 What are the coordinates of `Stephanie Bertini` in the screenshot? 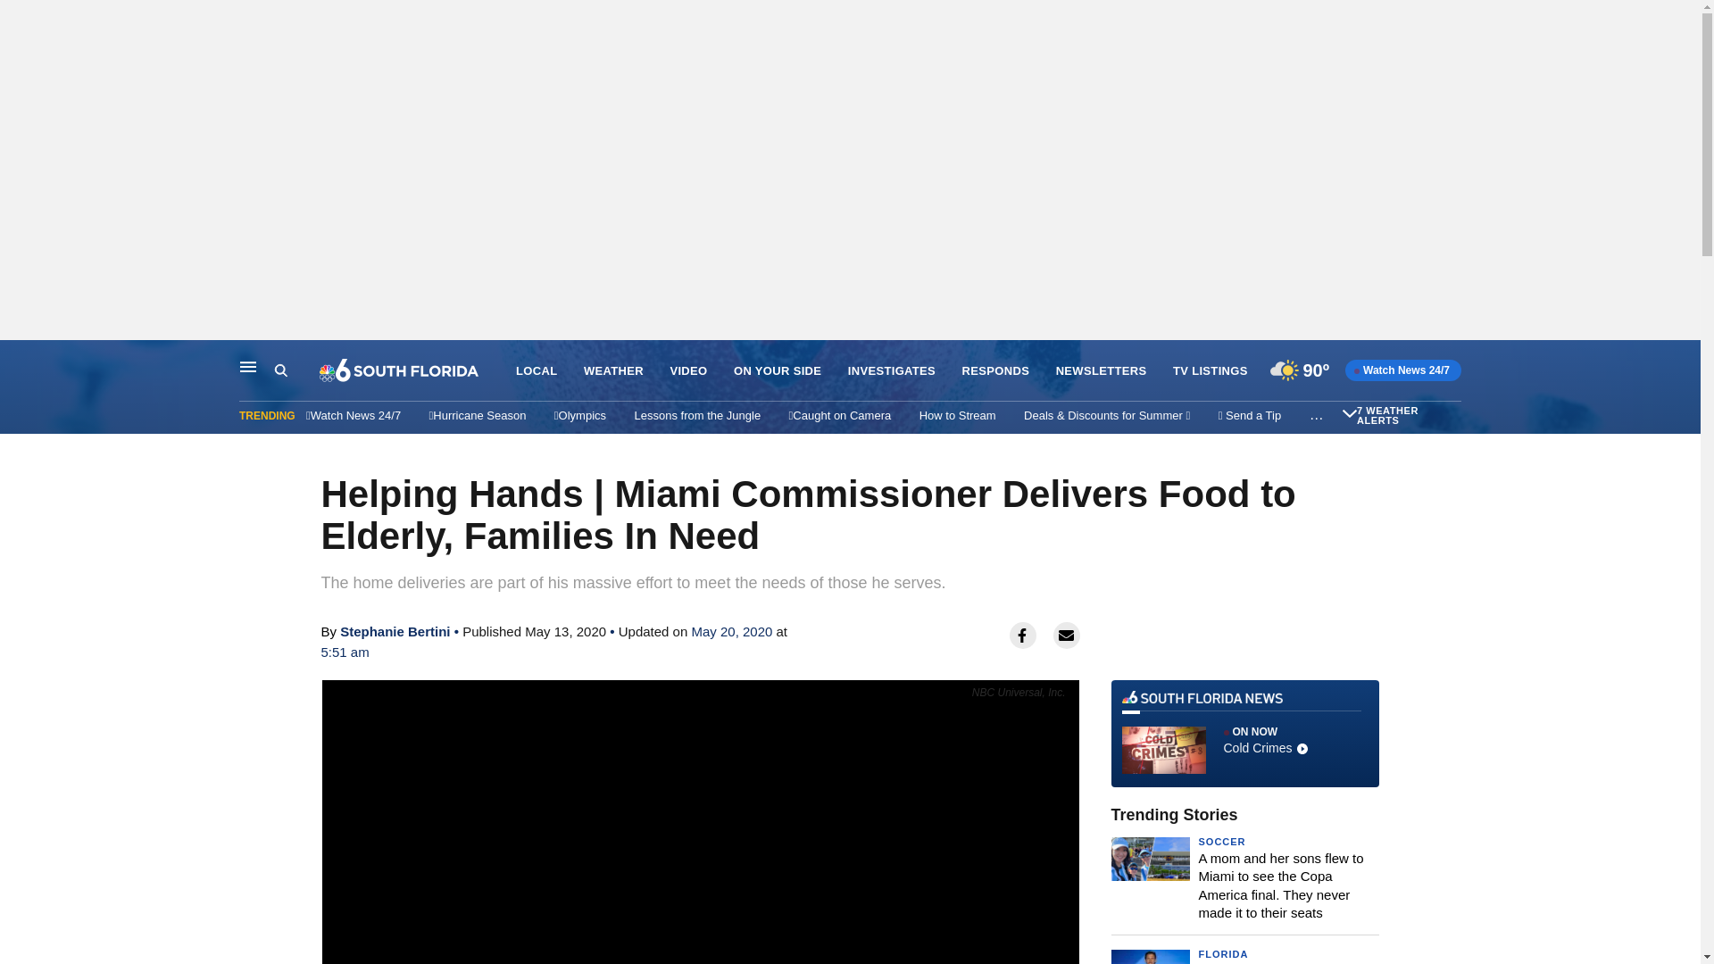 It's located at (395, 631).